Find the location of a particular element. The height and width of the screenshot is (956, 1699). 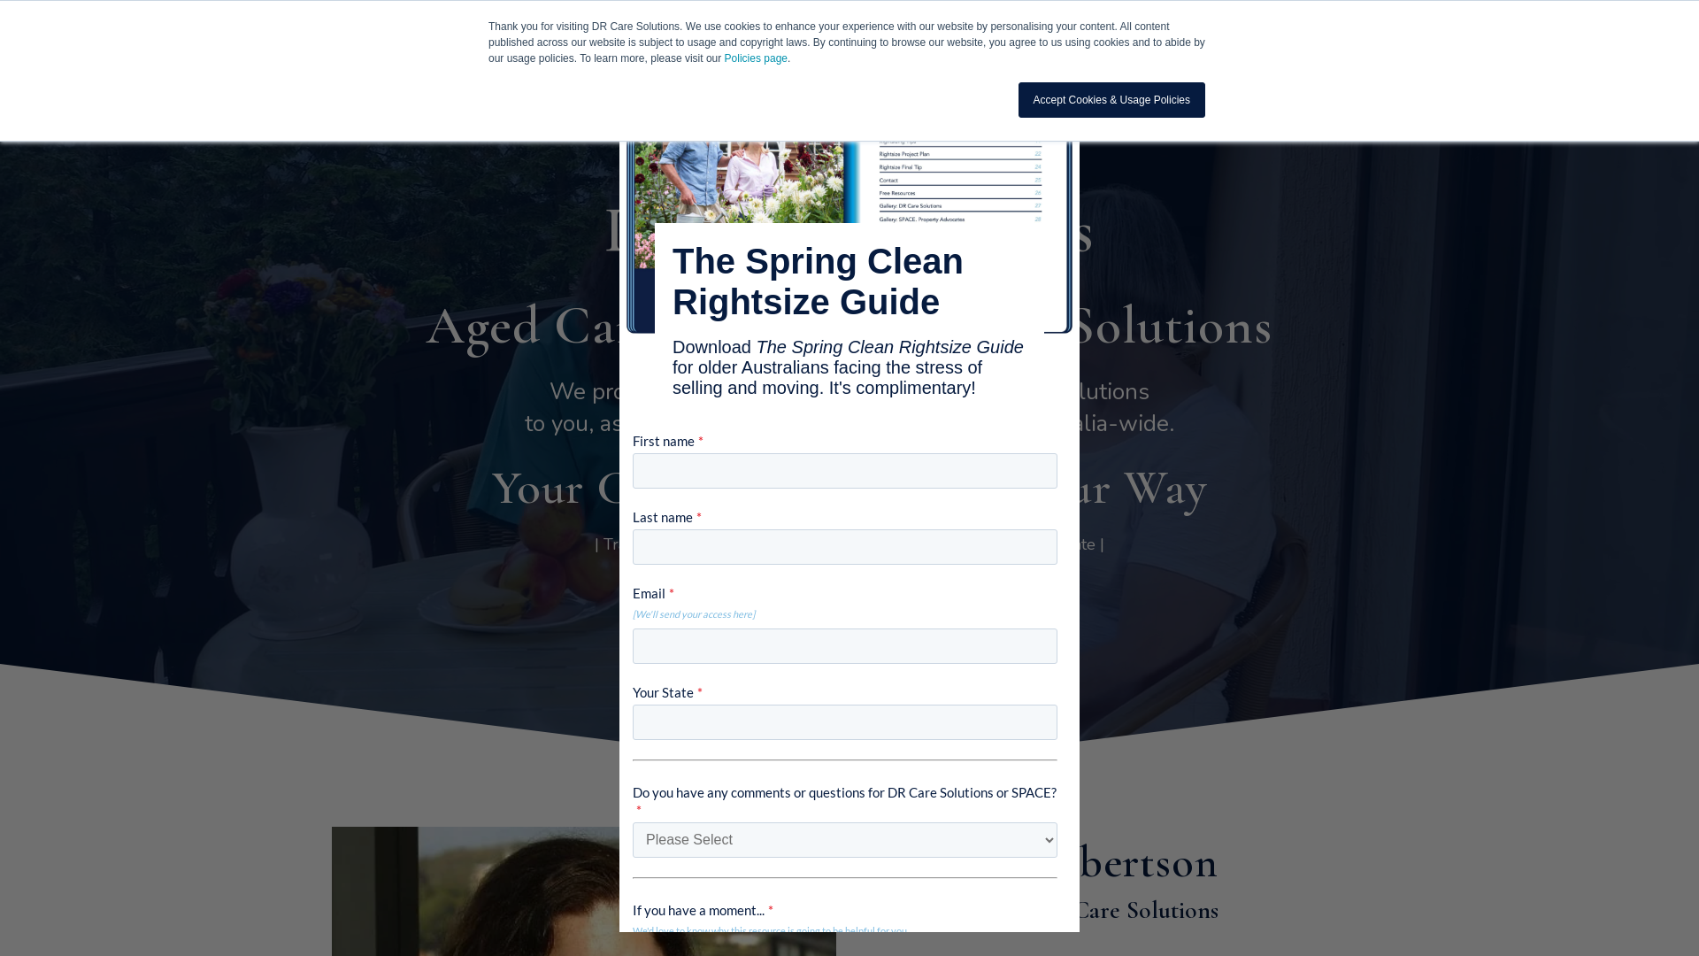

DR CARE SOLUTIONS is located at coordinates (572, 35).